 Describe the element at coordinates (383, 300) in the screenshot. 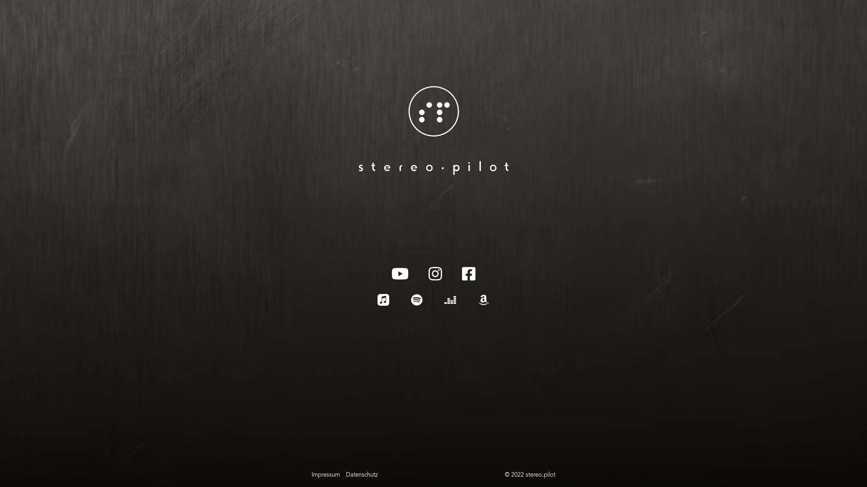

I see `Gravity at Apple Music` at that location.